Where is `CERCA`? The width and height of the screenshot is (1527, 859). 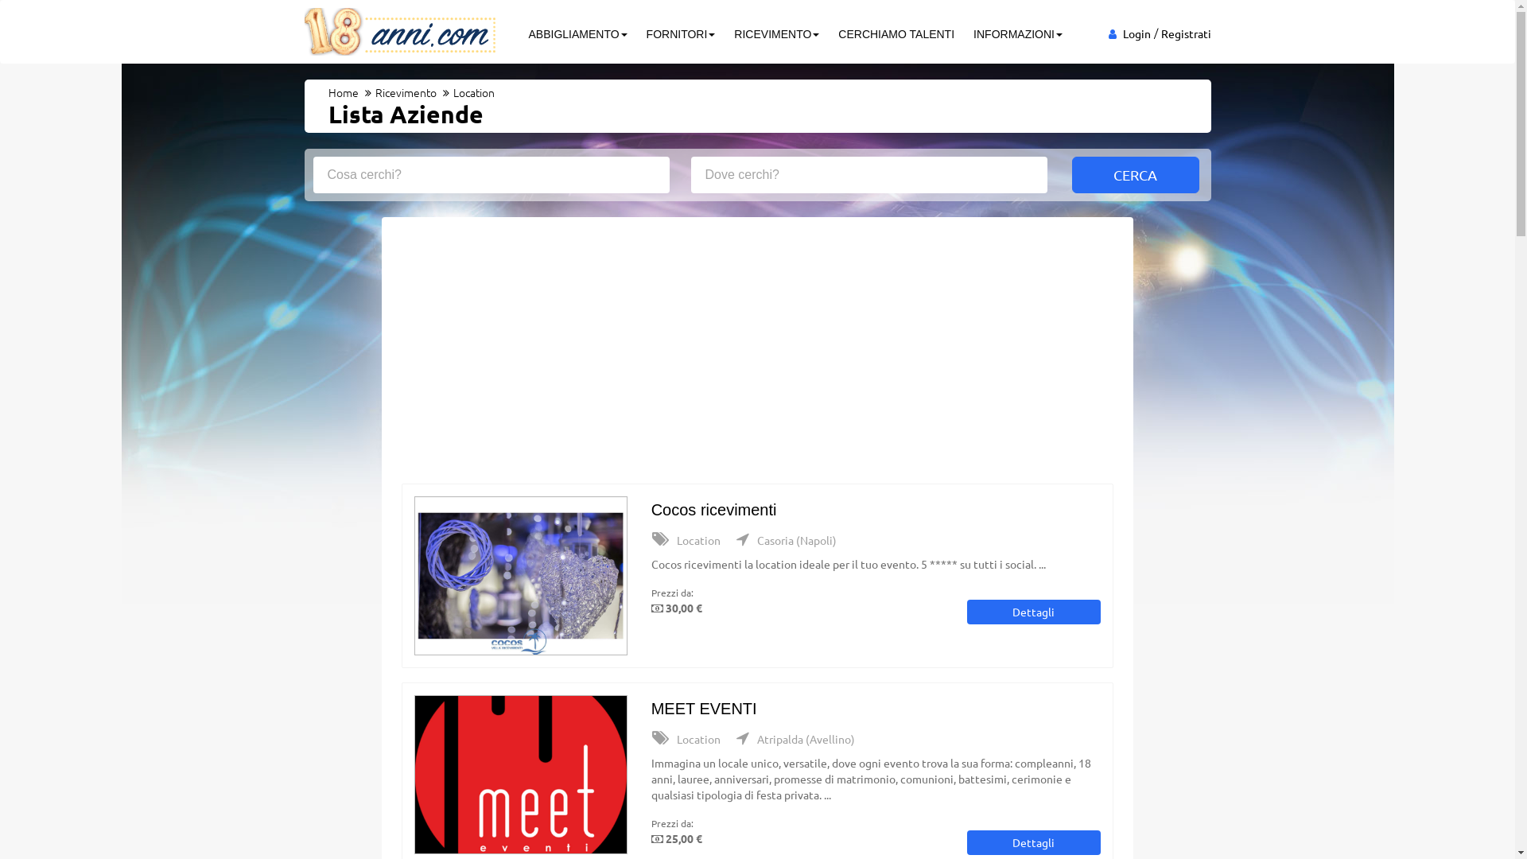 CERCA is located at coordinates (1136, 175).